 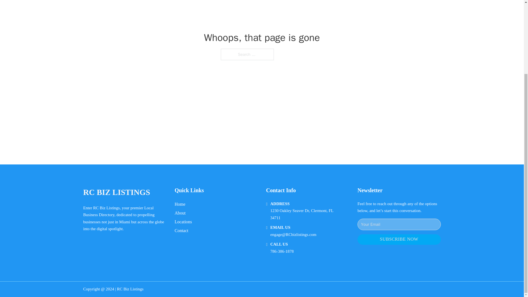 What do you see at coordinates (399, 240) in the screenshot?
I see `SUBSCRIBE NOW` at bounding box center [399, 240].